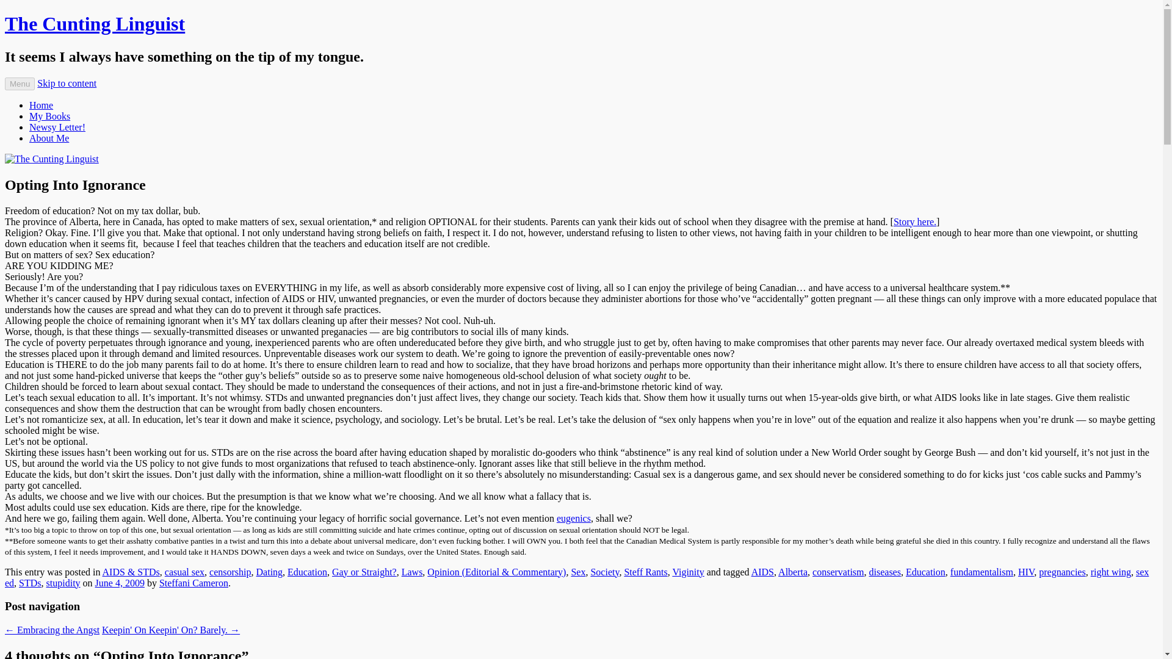 The image size is (1172, 659). Describe the element at coordinates (194, 583) in the screenshot. I see `View all posts by Steffani Cameron` at that location.